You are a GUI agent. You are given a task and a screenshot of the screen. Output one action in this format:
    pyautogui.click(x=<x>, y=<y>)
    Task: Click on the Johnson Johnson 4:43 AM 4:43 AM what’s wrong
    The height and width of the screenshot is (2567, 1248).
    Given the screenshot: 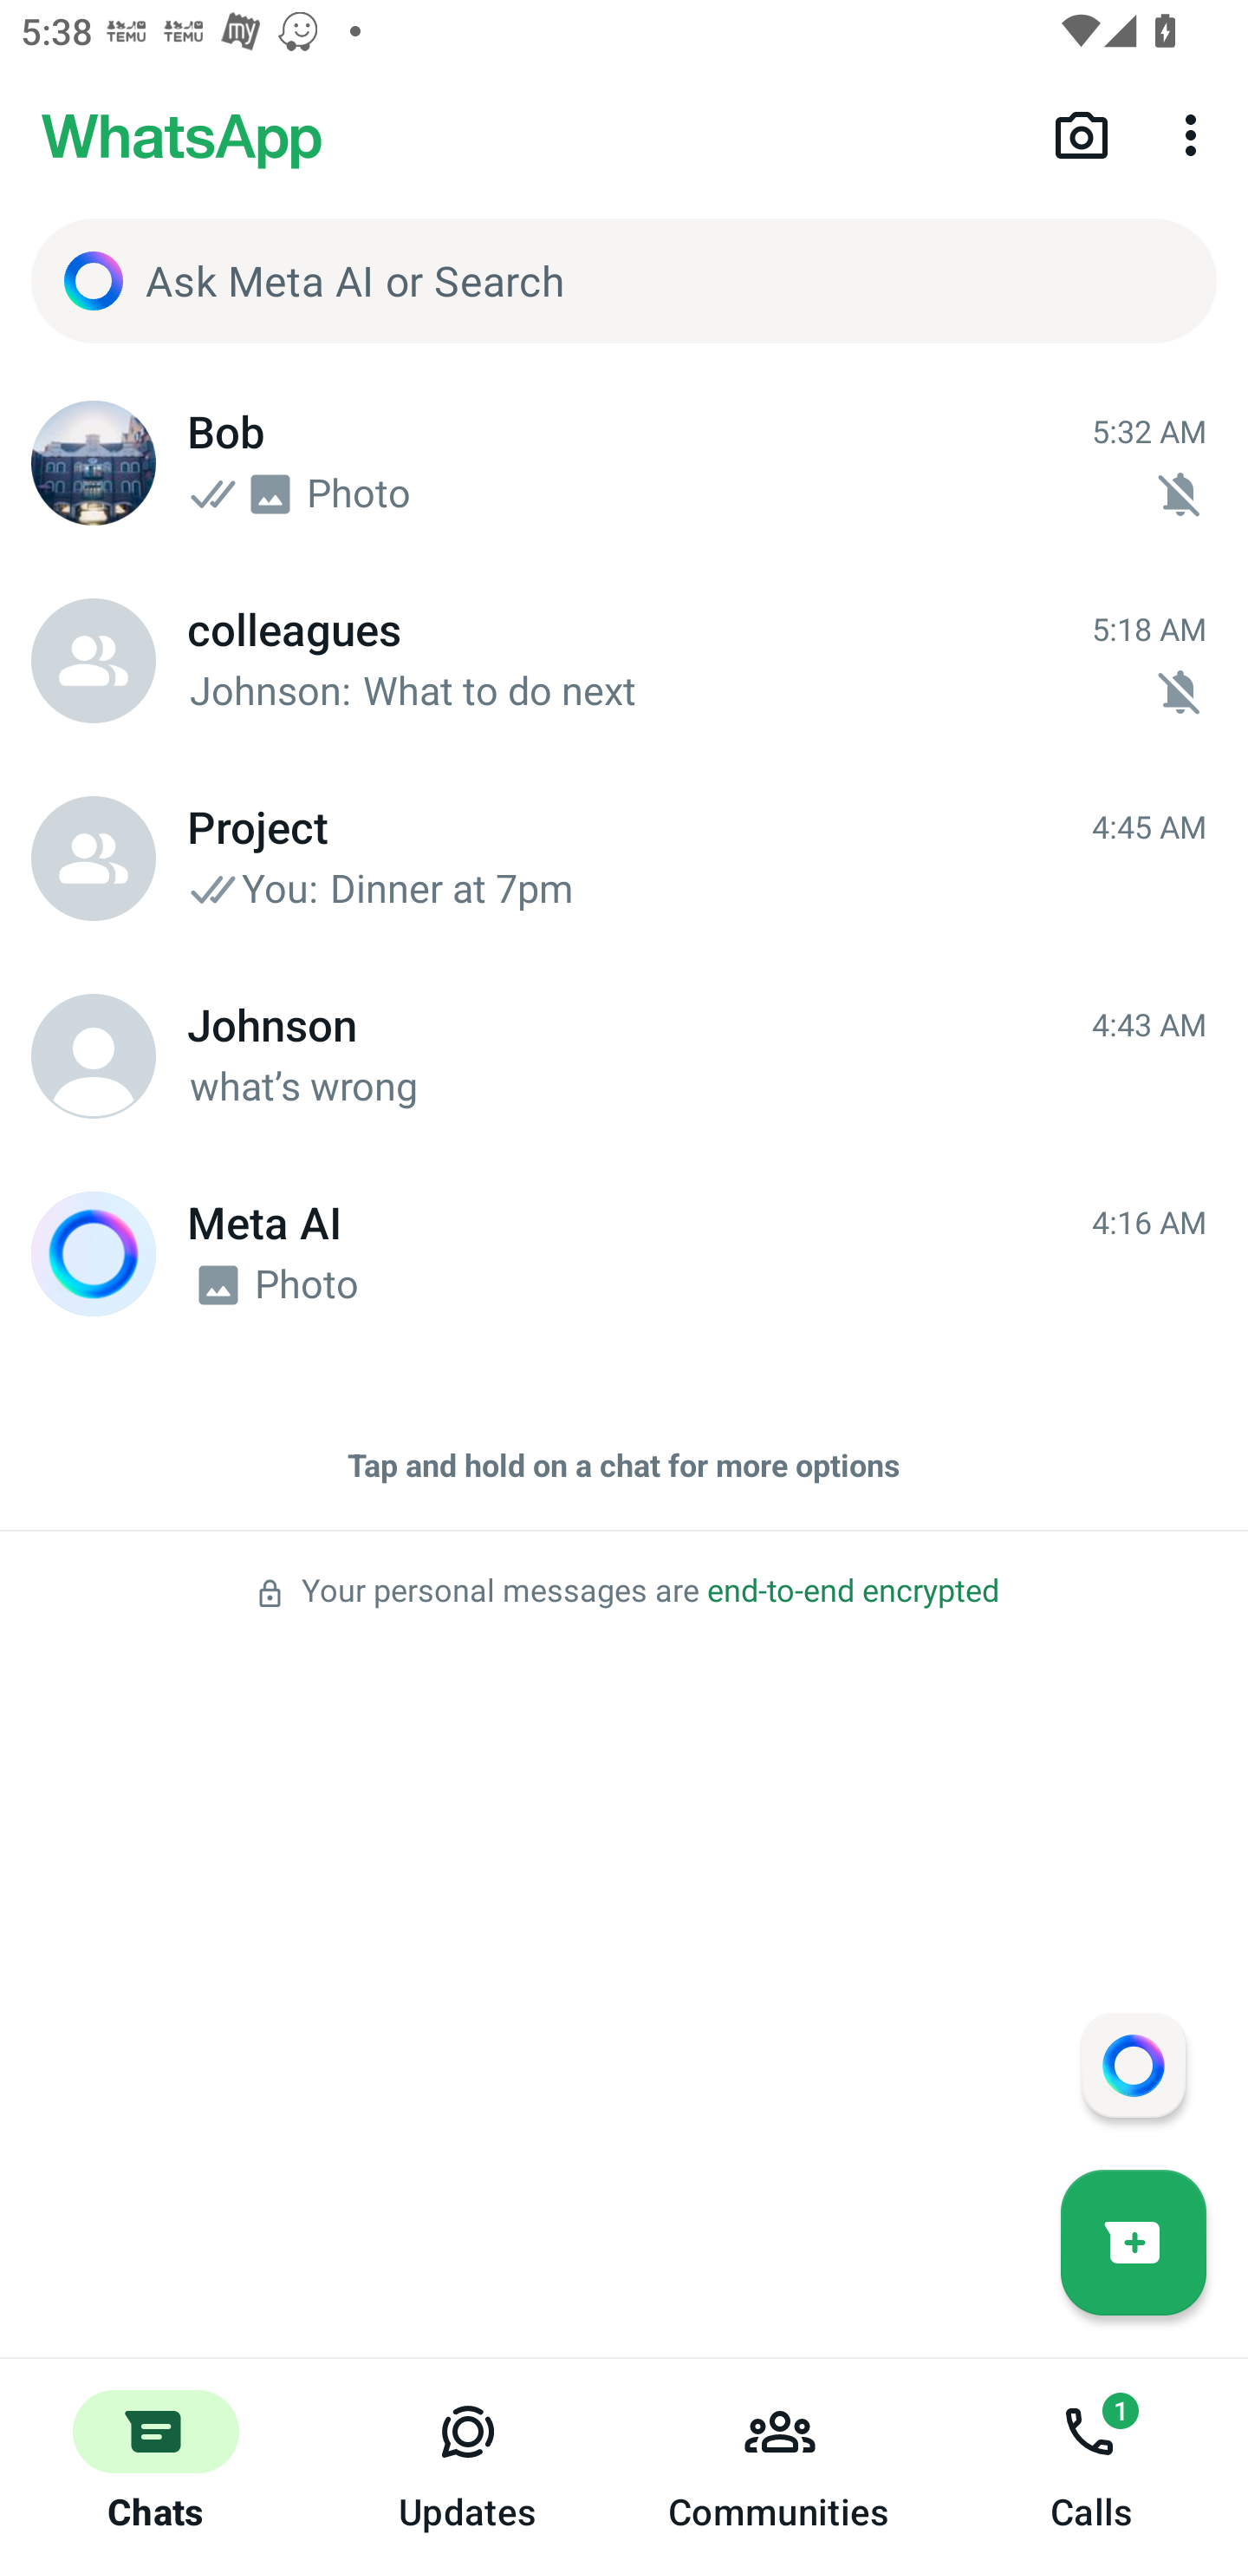 What is the action you would take?
    pyautogui.click(x=624, y=1056)
    